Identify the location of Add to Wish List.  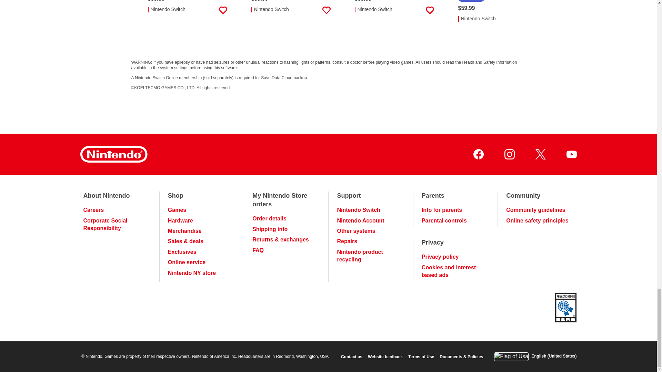
(223, 10).